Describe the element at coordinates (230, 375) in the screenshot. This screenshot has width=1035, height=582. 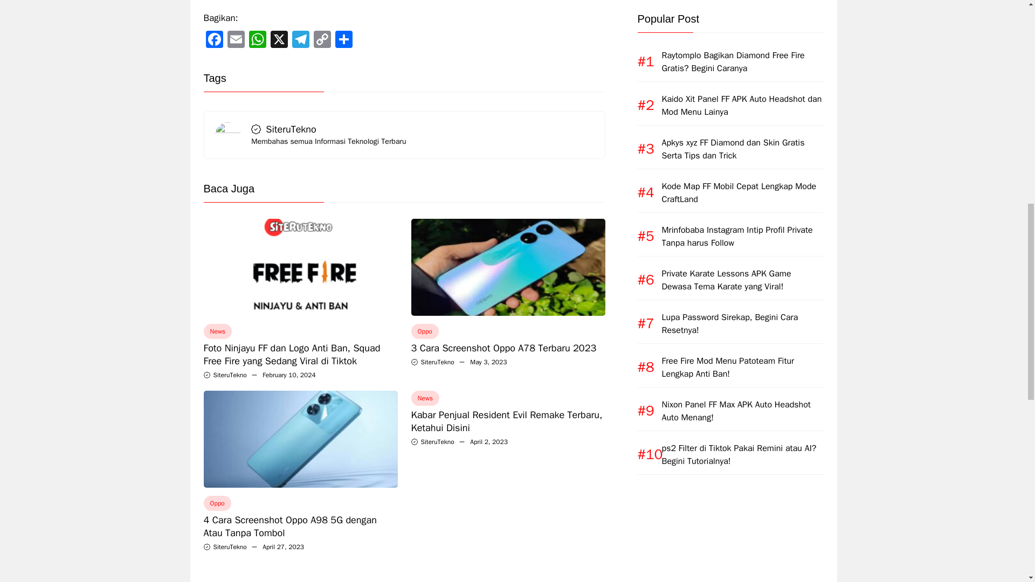
I see `SiteruTekno` at that location.